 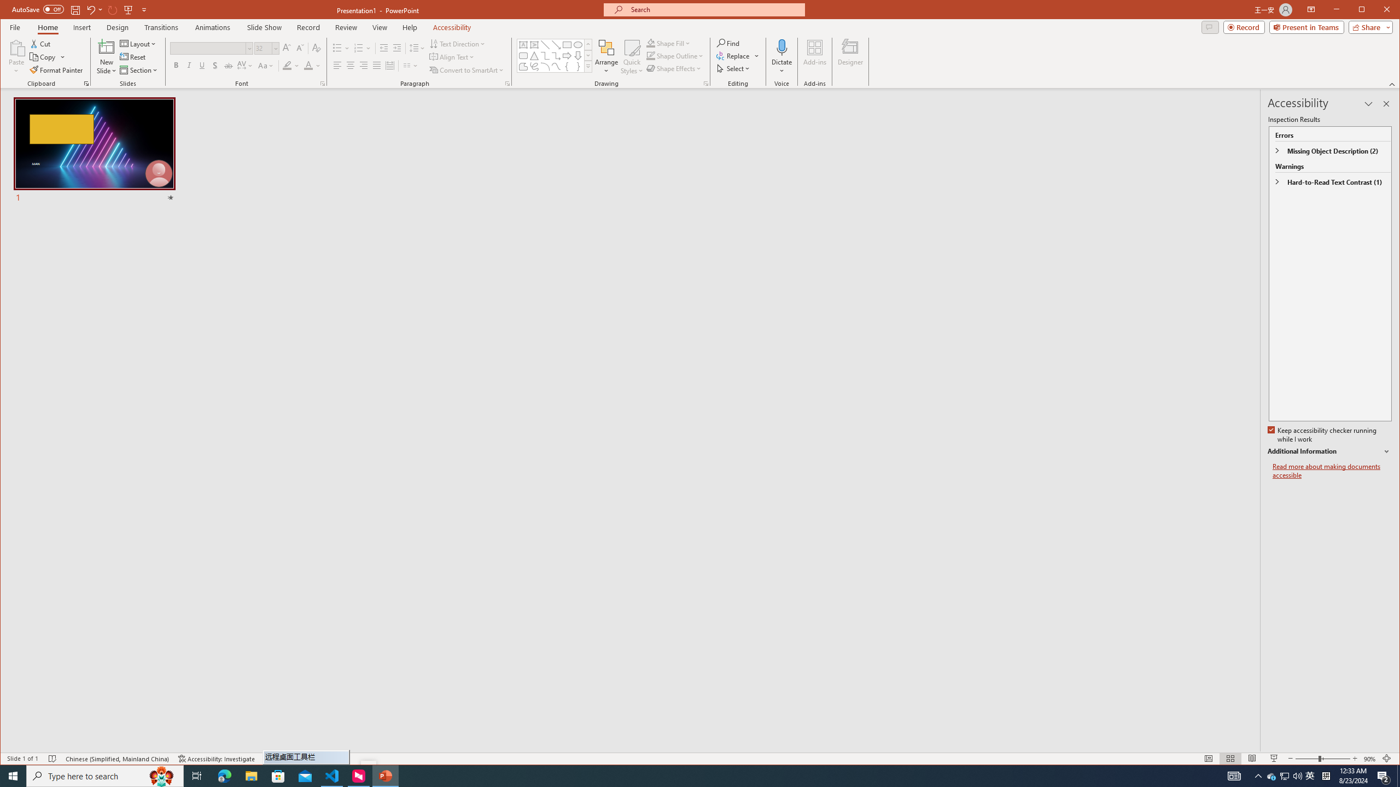 I want to click on Arrow: Right, so click(x=567, y=56).